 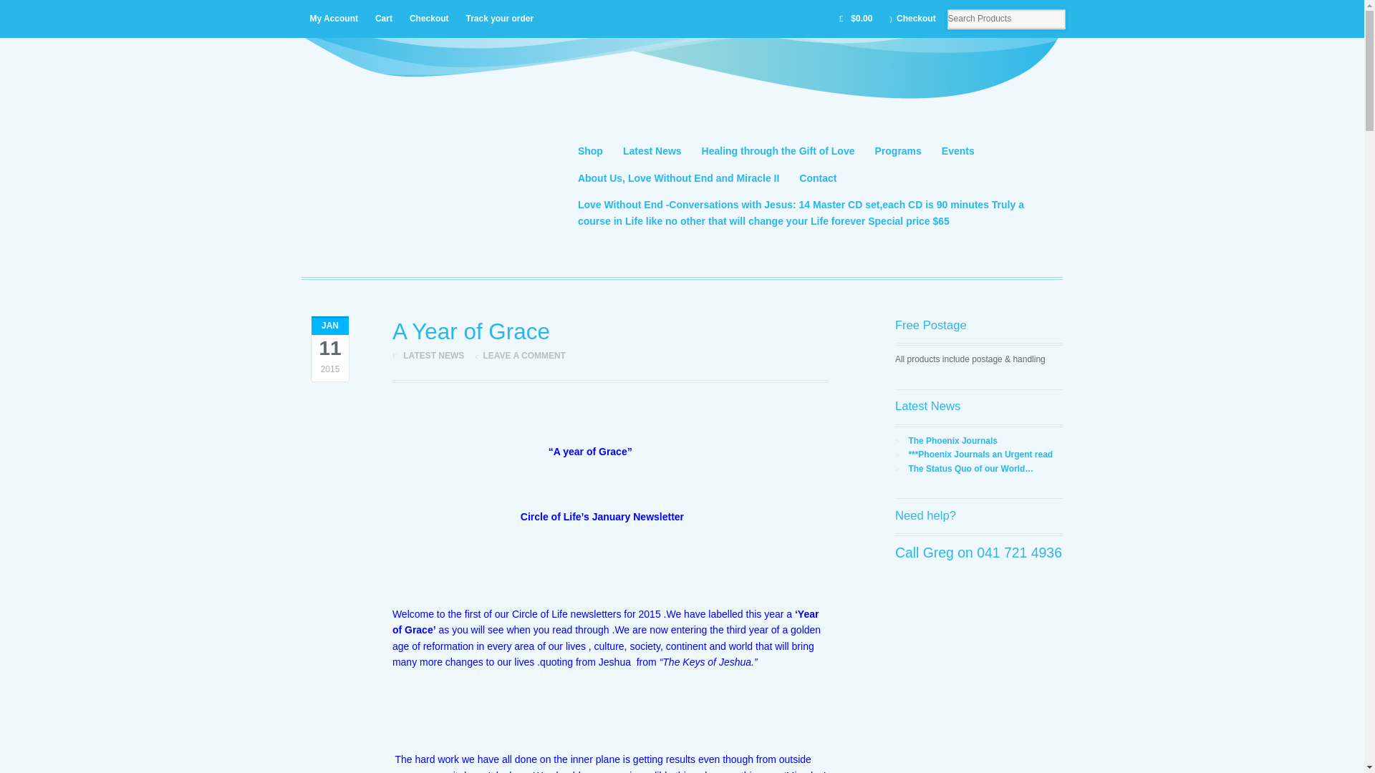 I want to click on Cart, so click(x=384, y=19).